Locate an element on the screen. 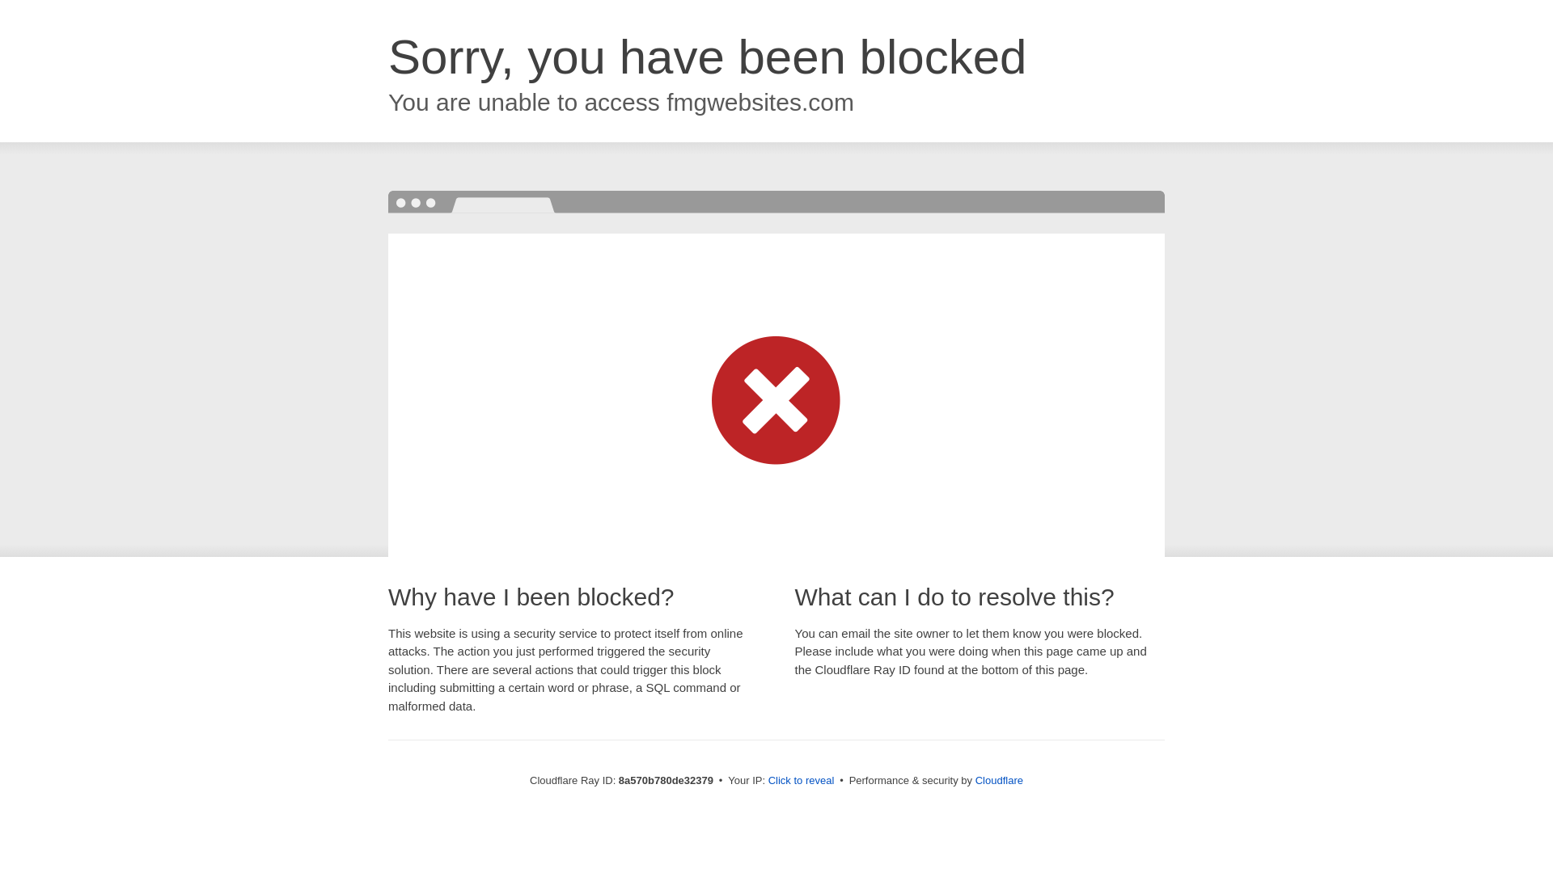  Cloudflare is located at coordinates (999, 780).